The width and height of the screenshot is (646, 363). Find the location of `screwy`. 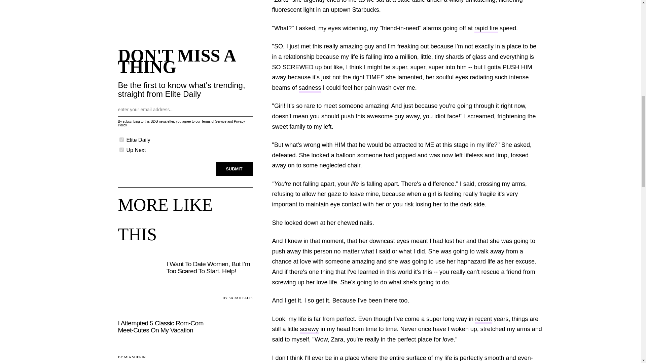

screwy is located at coordinates (310, 329).